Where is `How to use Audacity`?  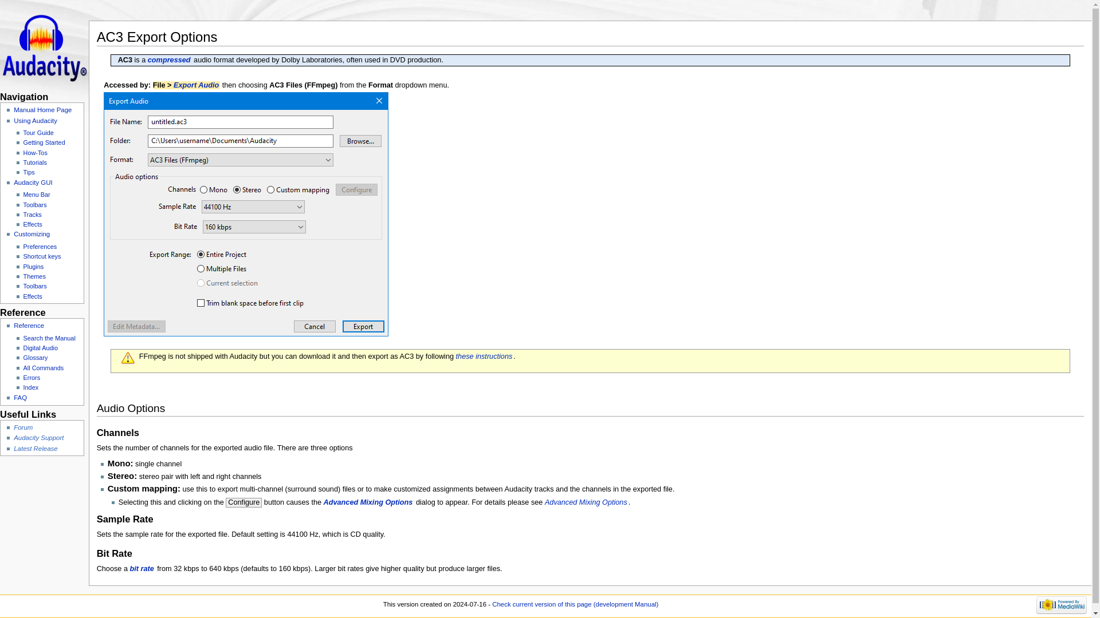
How to use Audacity is located at coordinates (35, 153).